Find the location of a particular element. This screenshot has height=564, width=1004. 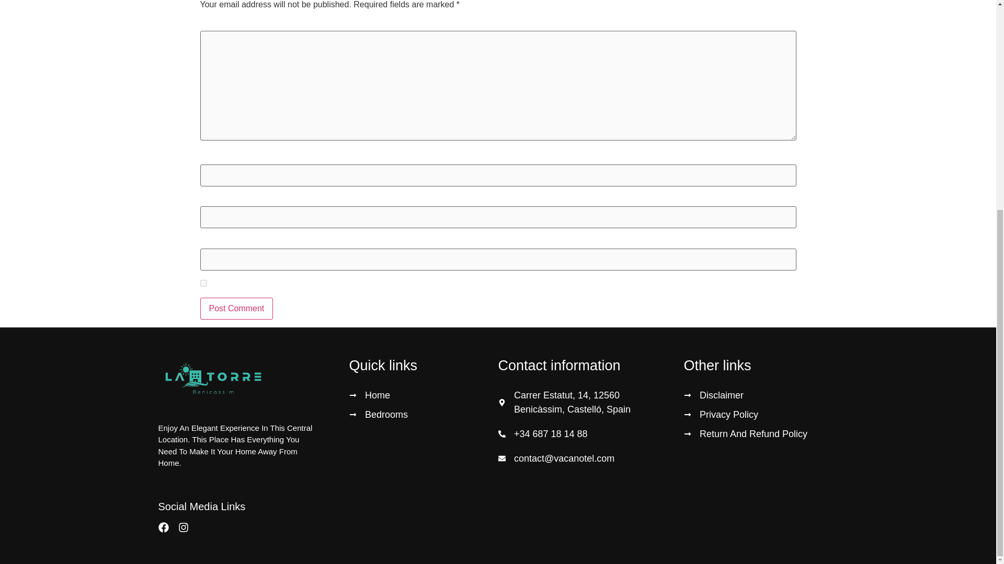

Disclaimer is located at coordinates (761, 396).